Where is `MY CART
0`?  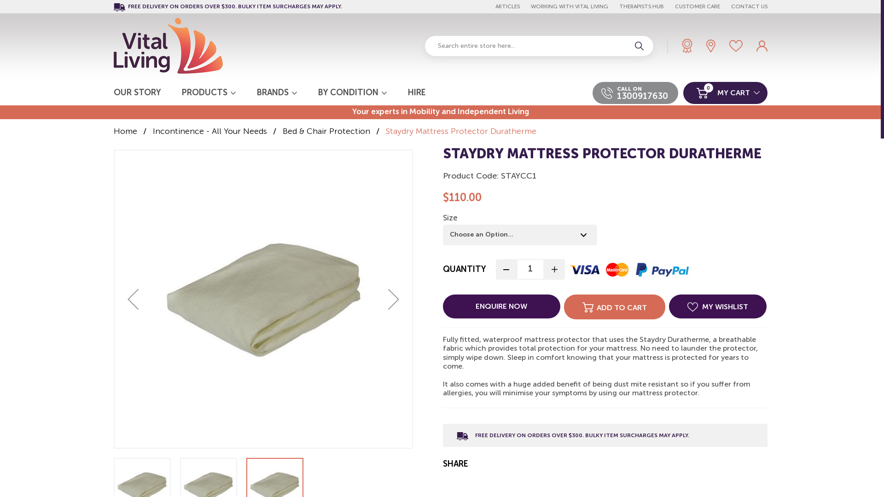 MY CART
0 is located at coordinates (726, 93).